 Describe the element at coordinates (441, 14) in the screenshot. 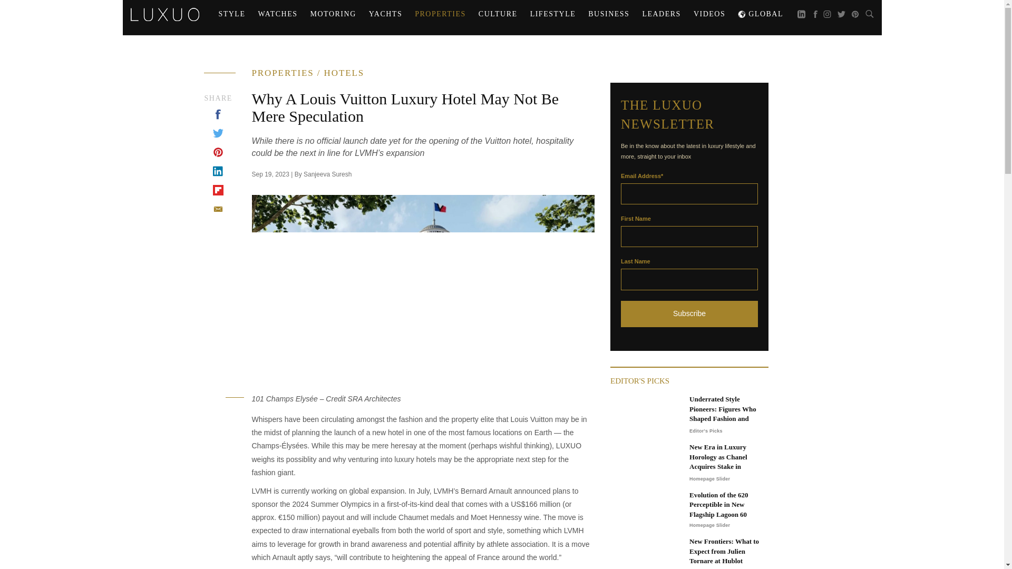

I see `PROPERTIES` at that location.